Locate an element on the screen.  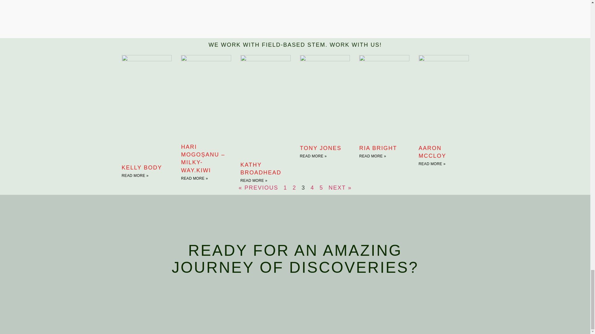
KELLY BODY is located at coordinates (141, 168).